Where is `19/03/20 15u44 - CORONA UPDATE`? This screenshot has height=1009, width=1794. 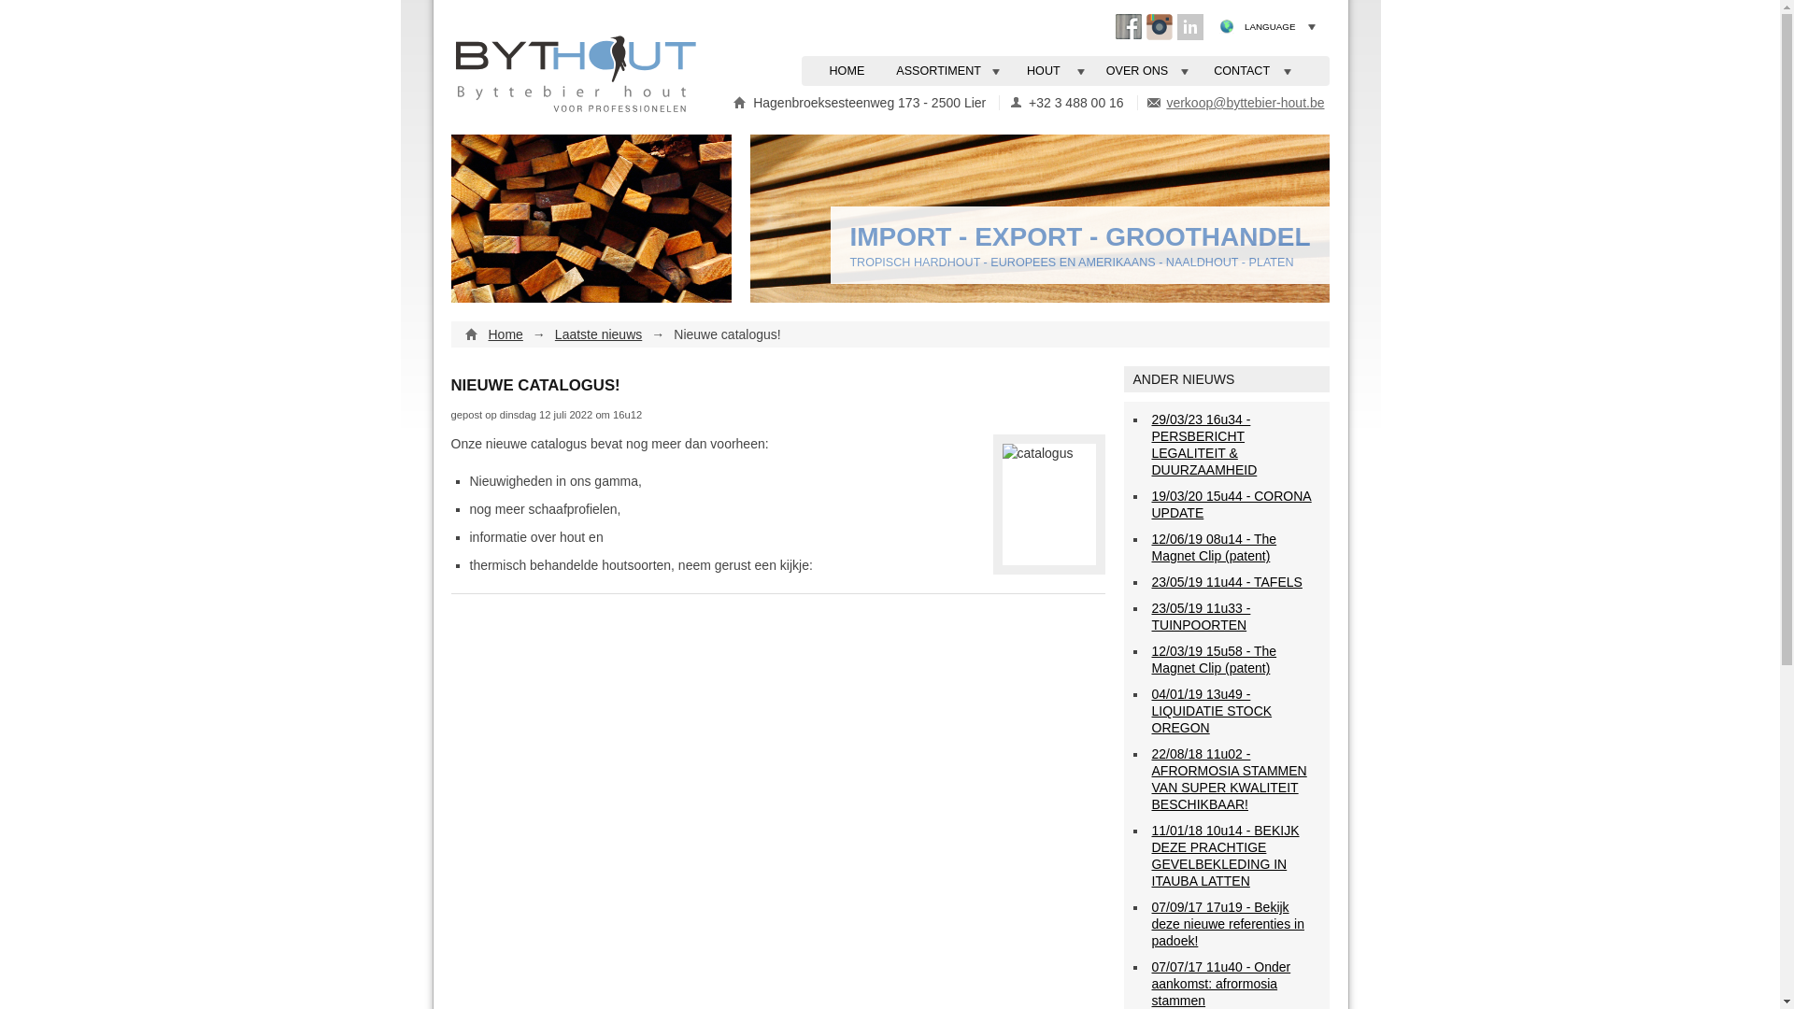
19/03/20 15u44 - CORONA UPDATE is located at coordinates (1232, 504).